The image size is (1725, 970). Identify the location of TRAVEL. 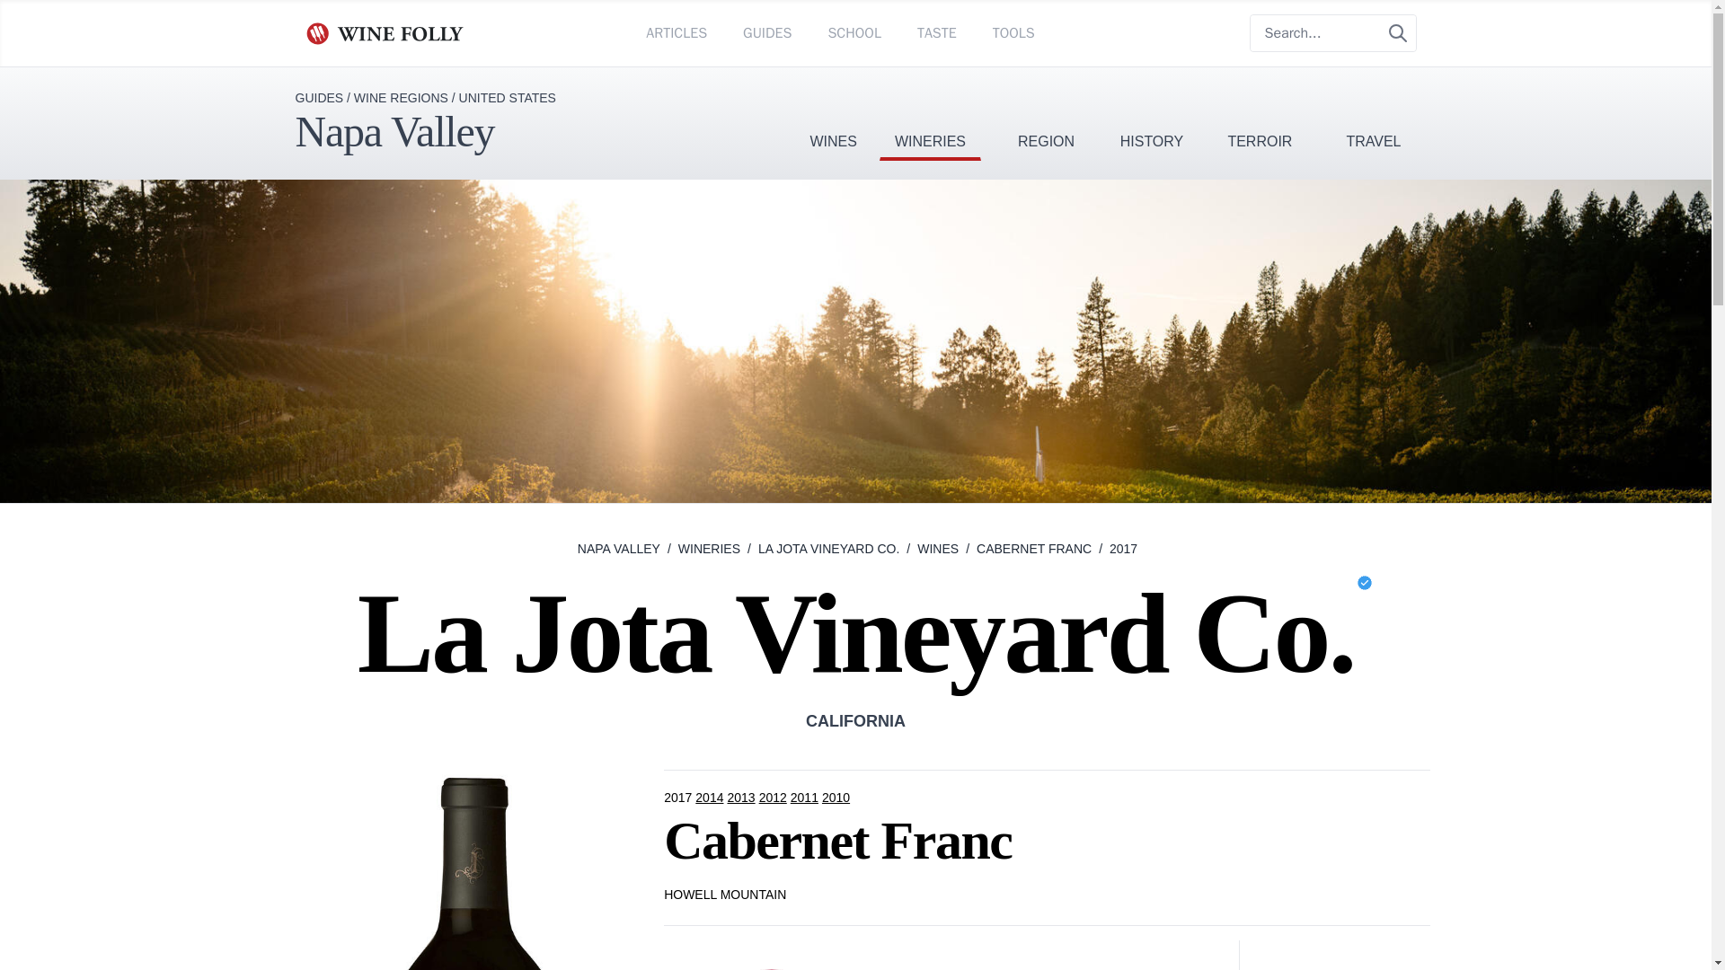
(1373, 113).